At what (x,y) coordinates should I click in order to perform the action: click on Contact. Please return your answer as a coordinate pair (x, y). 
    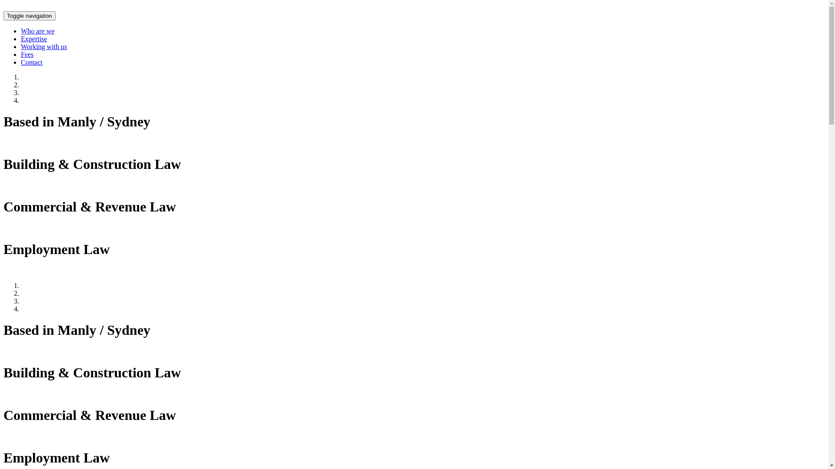
    Looking at the image, I should click on (32, 63).